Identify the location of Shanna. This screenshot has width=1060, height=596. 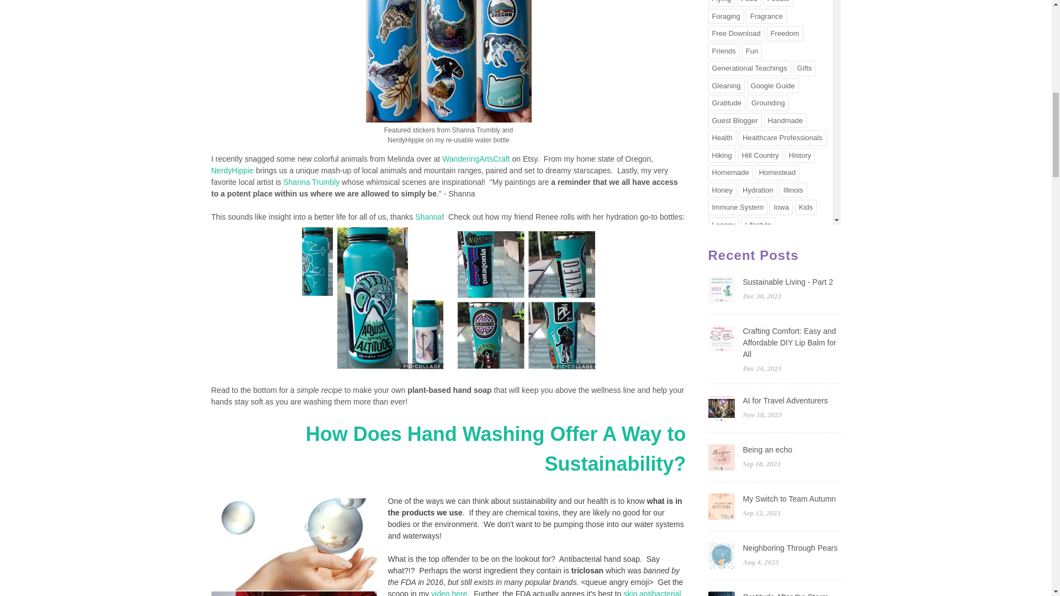
(428, 216).